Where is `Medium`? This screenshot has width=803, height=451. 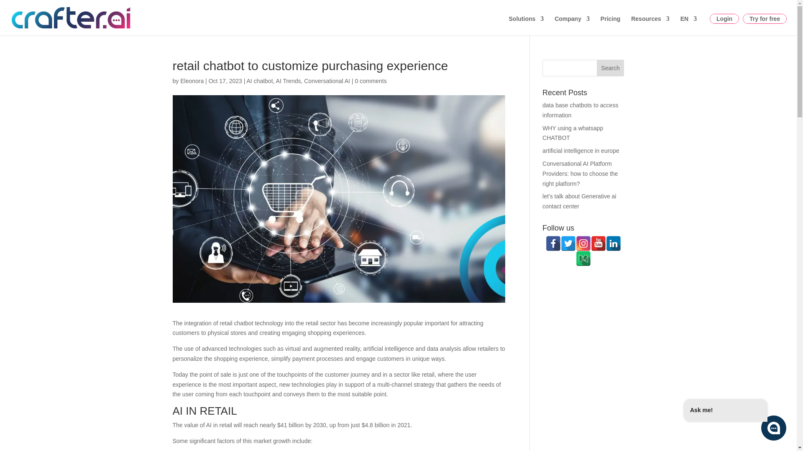 Medium is located at coordinates (583, 258).